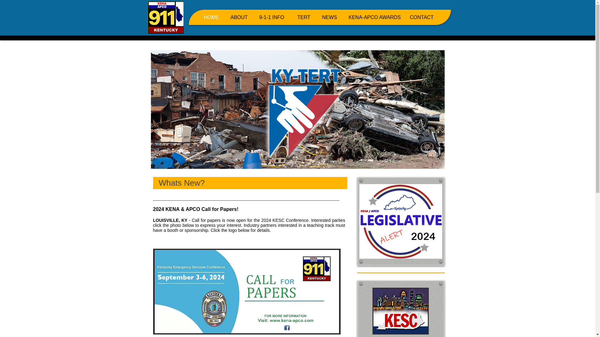  Describe the element at coordinates (329, 17) in the screenshot. I see `NEWS` at that location.